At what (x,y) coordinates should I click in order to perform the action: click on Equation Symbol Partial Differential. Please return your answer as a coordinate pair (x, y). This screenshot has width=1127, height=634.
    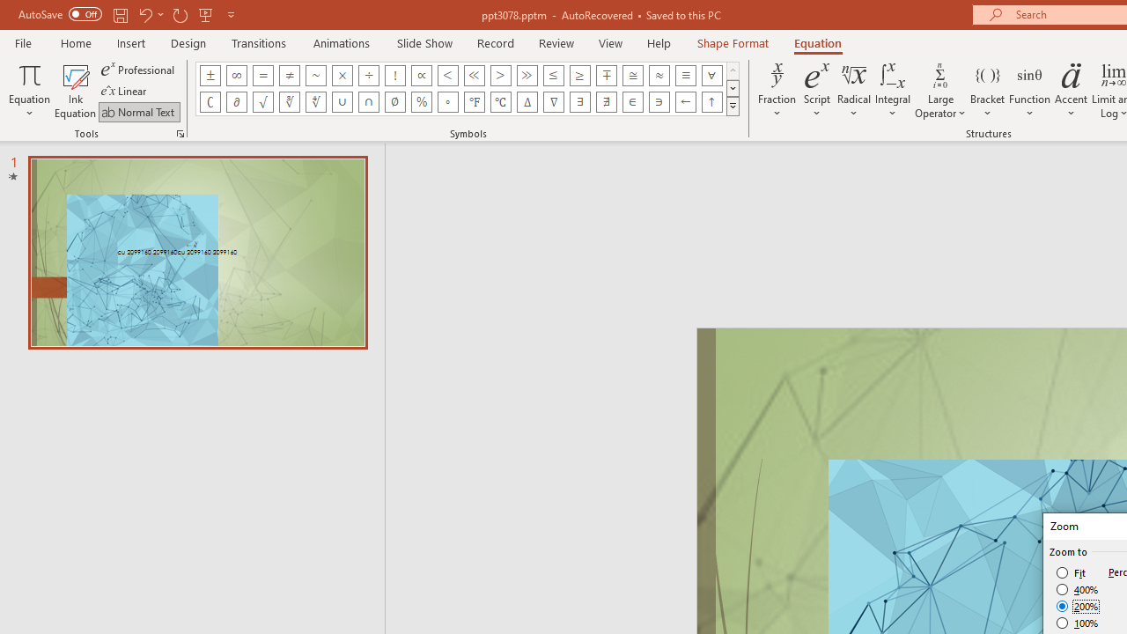
    Looking at the image, I should click on (236, 102).